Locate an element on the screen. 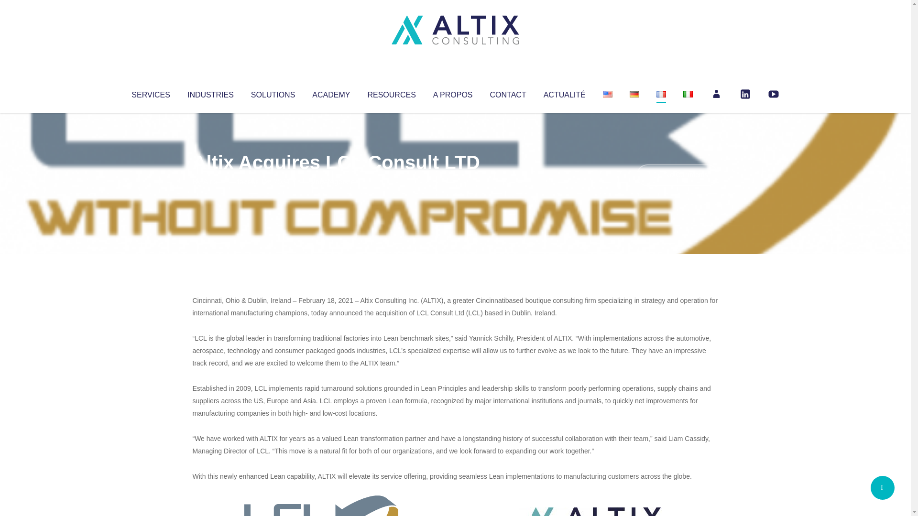 The image size is (918, 516). RESOURCES is located at coordinates (391, 93).